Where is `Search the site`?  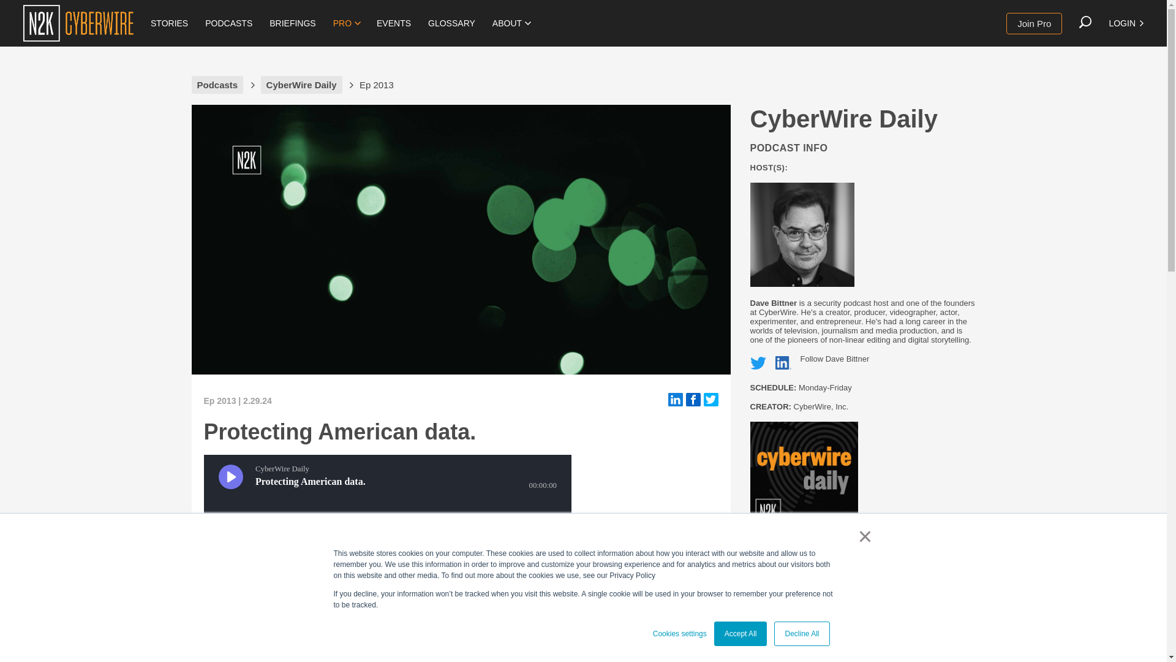 Search the site is located at coordinates (1085, 22).